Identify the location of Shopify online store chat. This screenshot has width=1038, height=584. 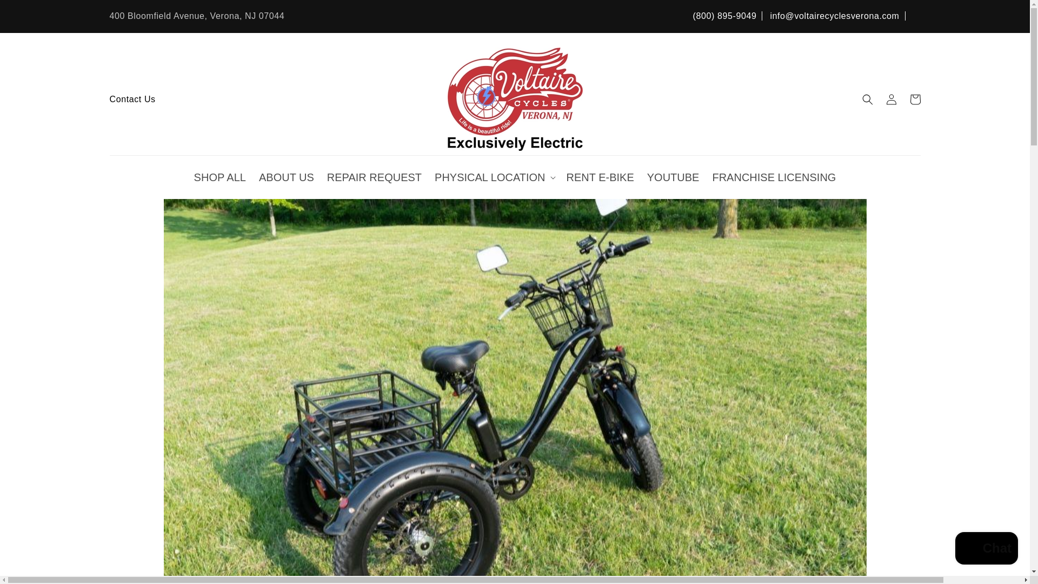
(986, 549).